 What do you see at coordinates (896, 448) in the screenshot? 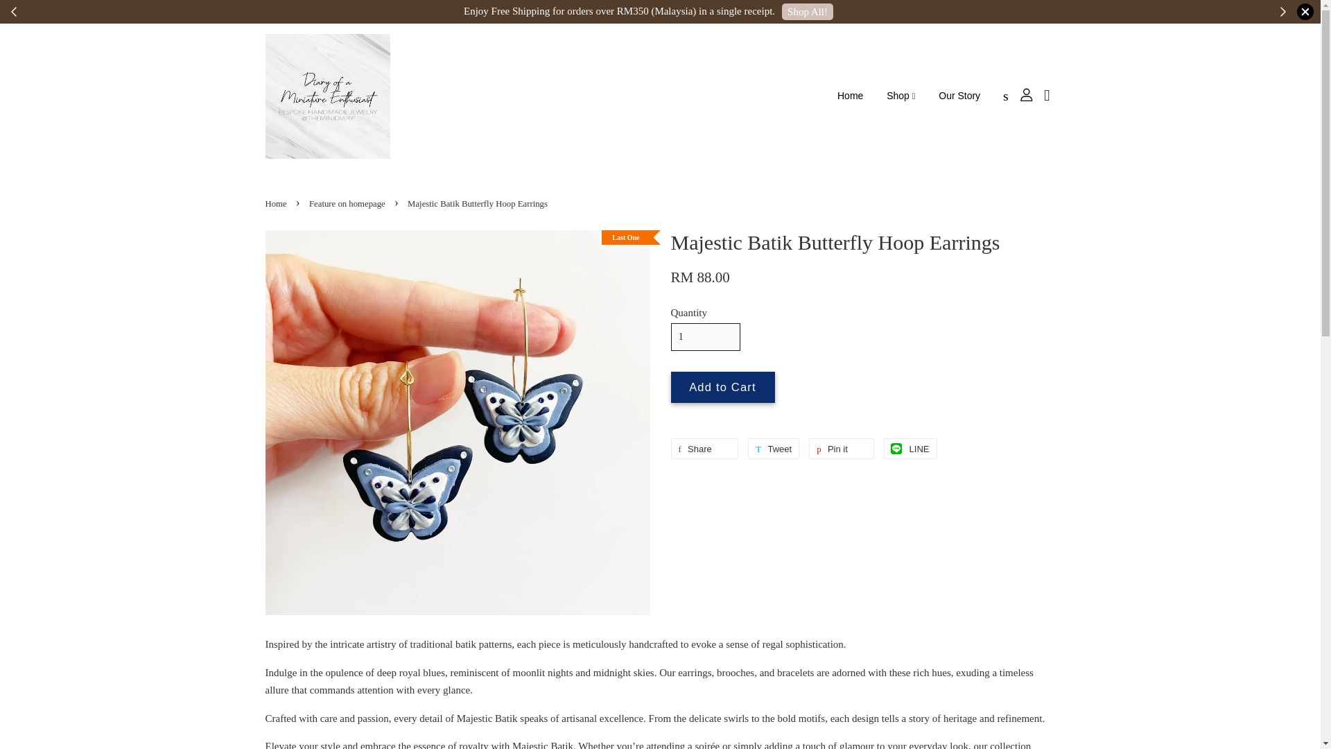
I see `icon-line` at bounding box center [896, 448].